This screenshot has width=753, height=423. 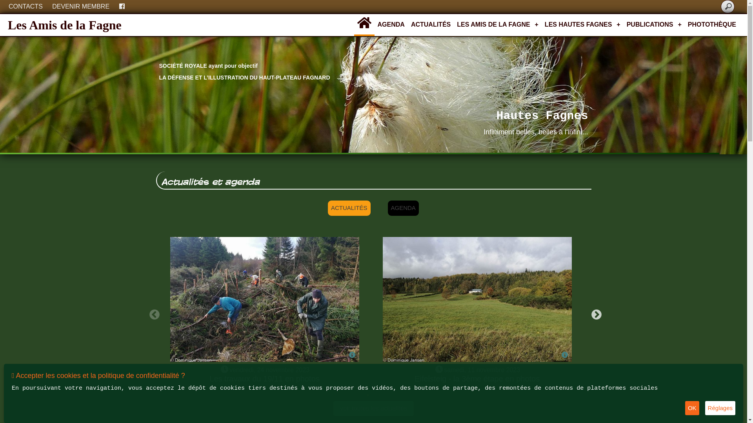 I want to click on 2, so click(x=380, y=395).